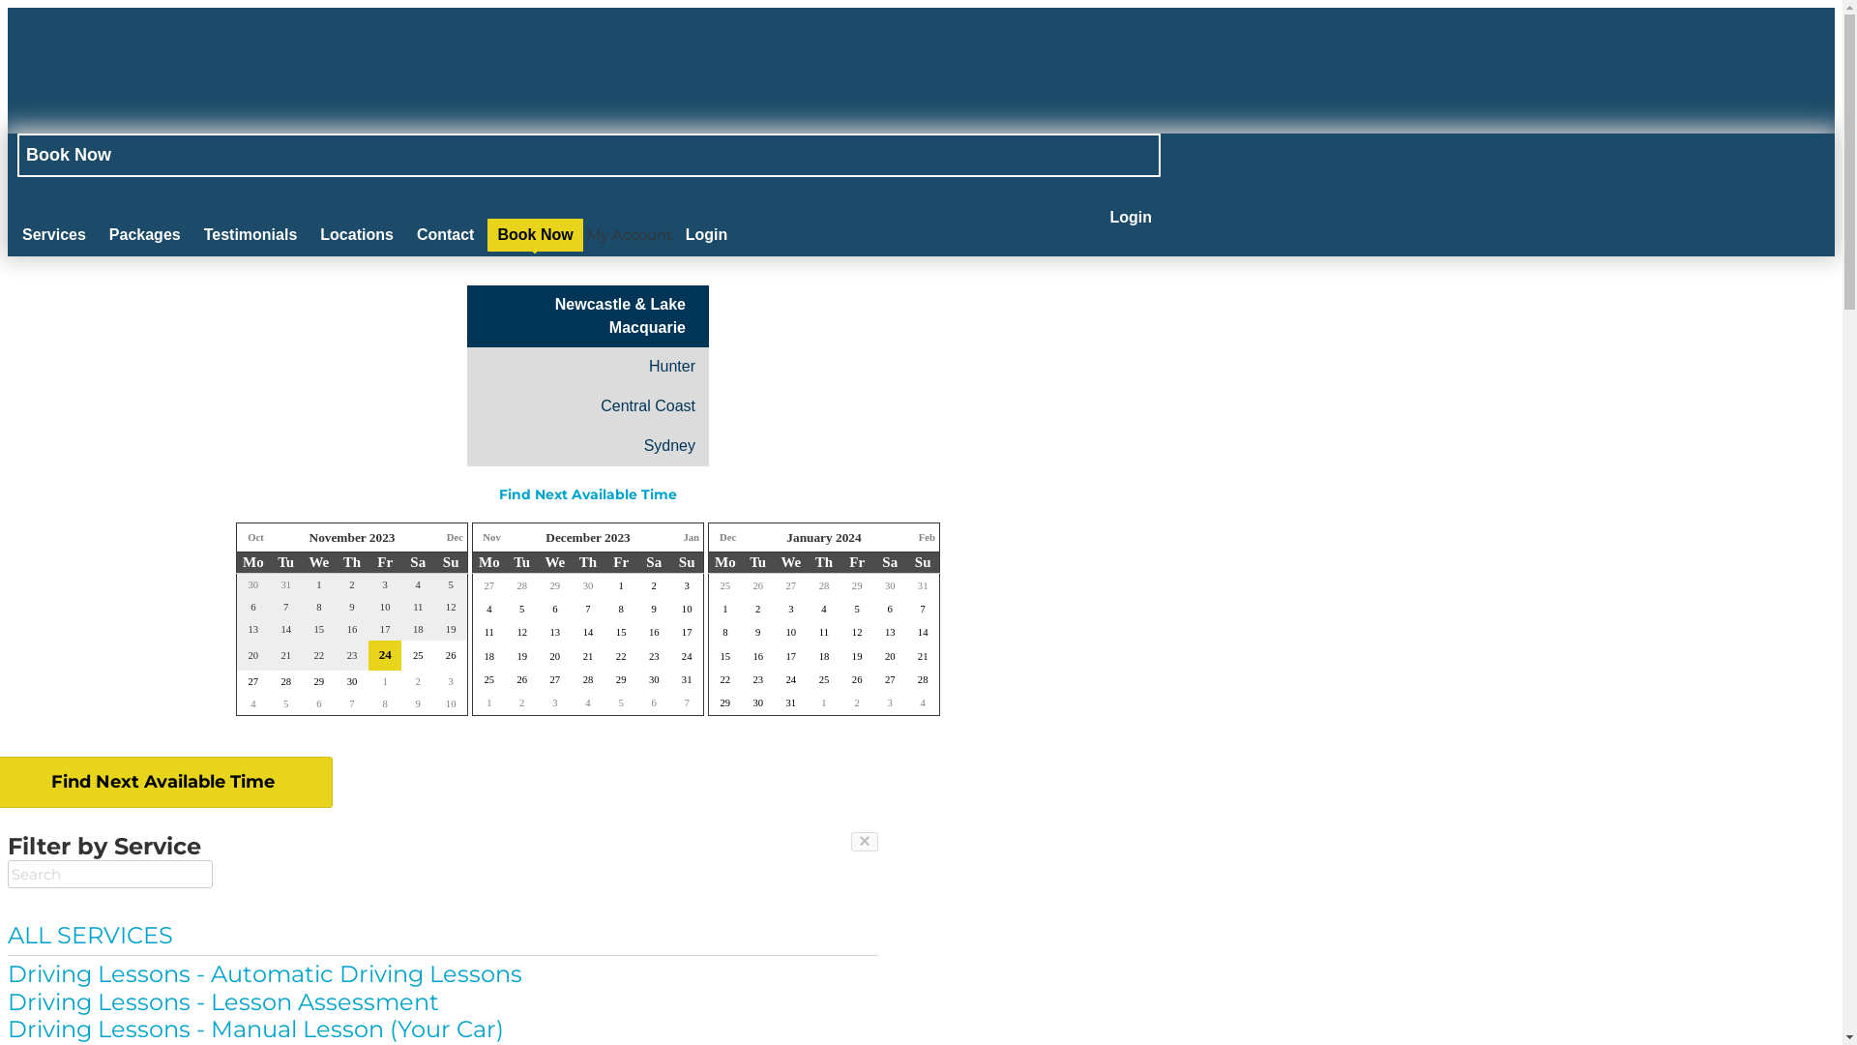 This screenshot has height=1045, width=1857. Describe the element at coordinates (357, 235) in the screenshot. I see `Locations` at that location.